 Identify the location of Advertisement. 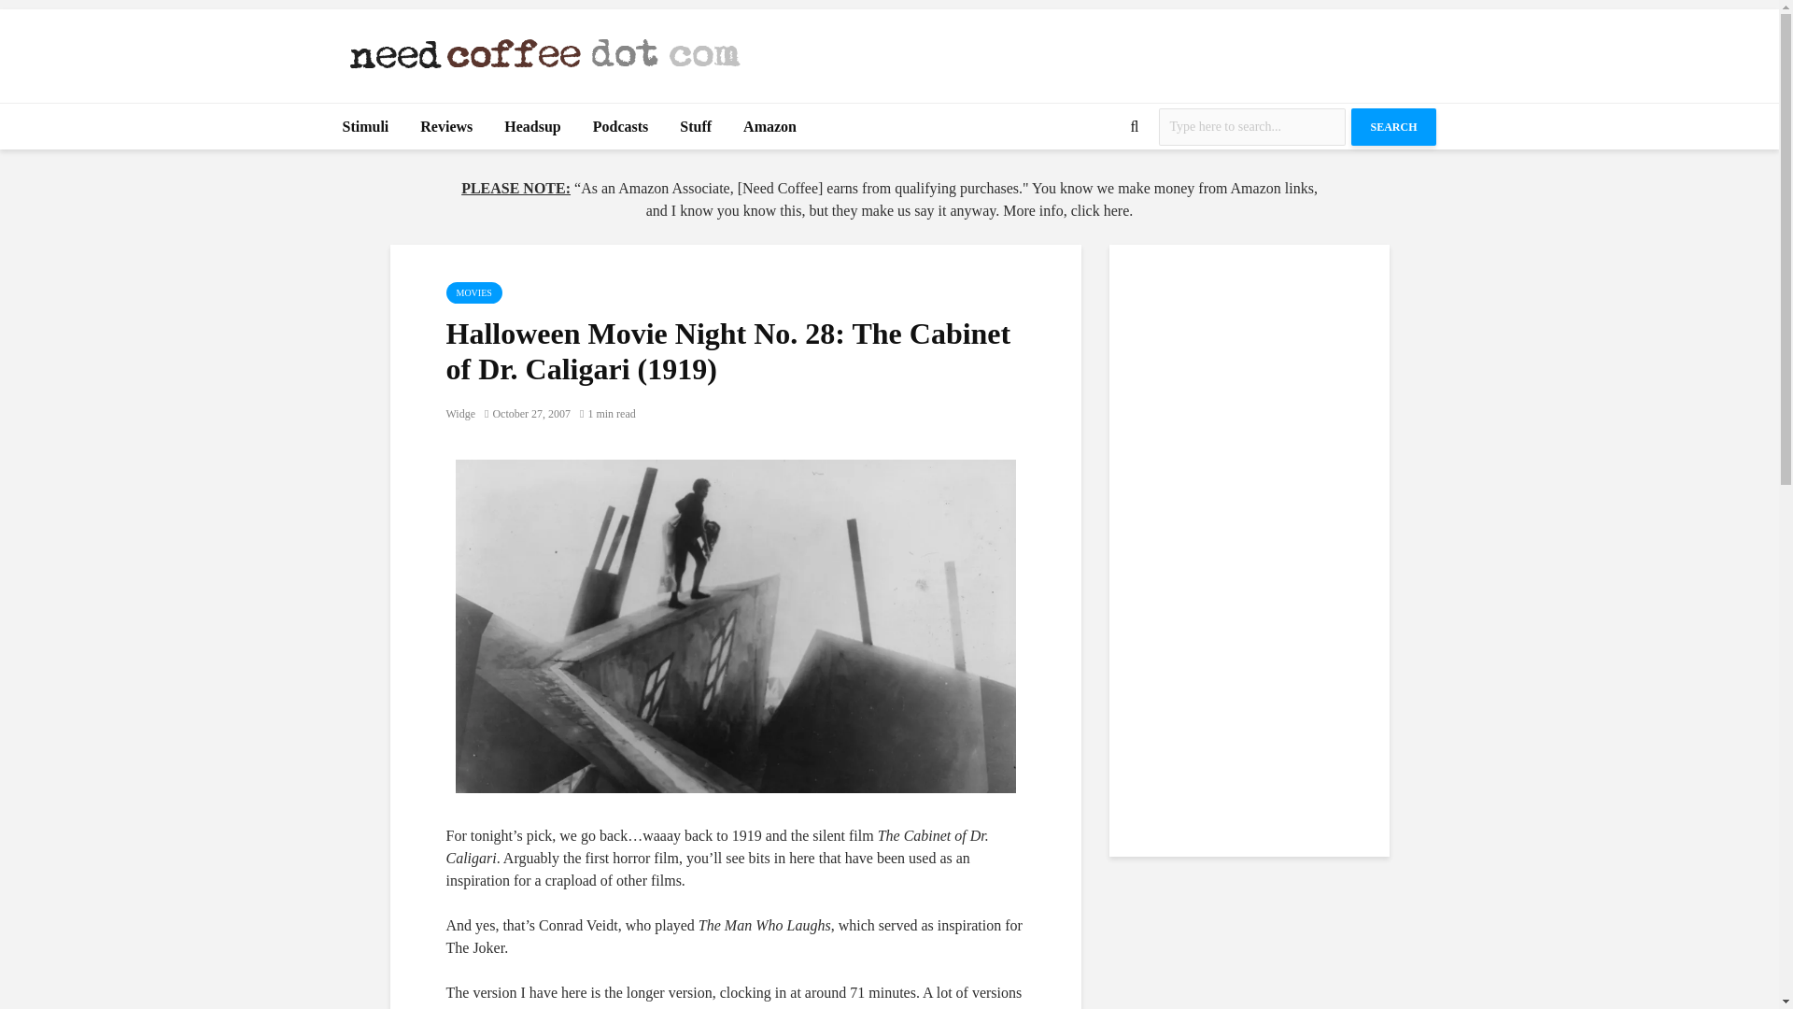
(1096, 50).